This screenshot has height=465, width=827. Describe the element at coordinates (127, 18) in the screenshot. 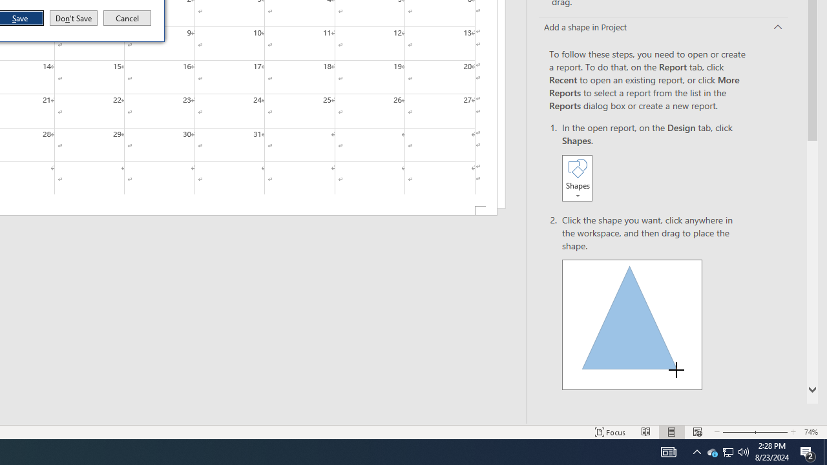

I see `Action Center, 2 new notifications` at that location.